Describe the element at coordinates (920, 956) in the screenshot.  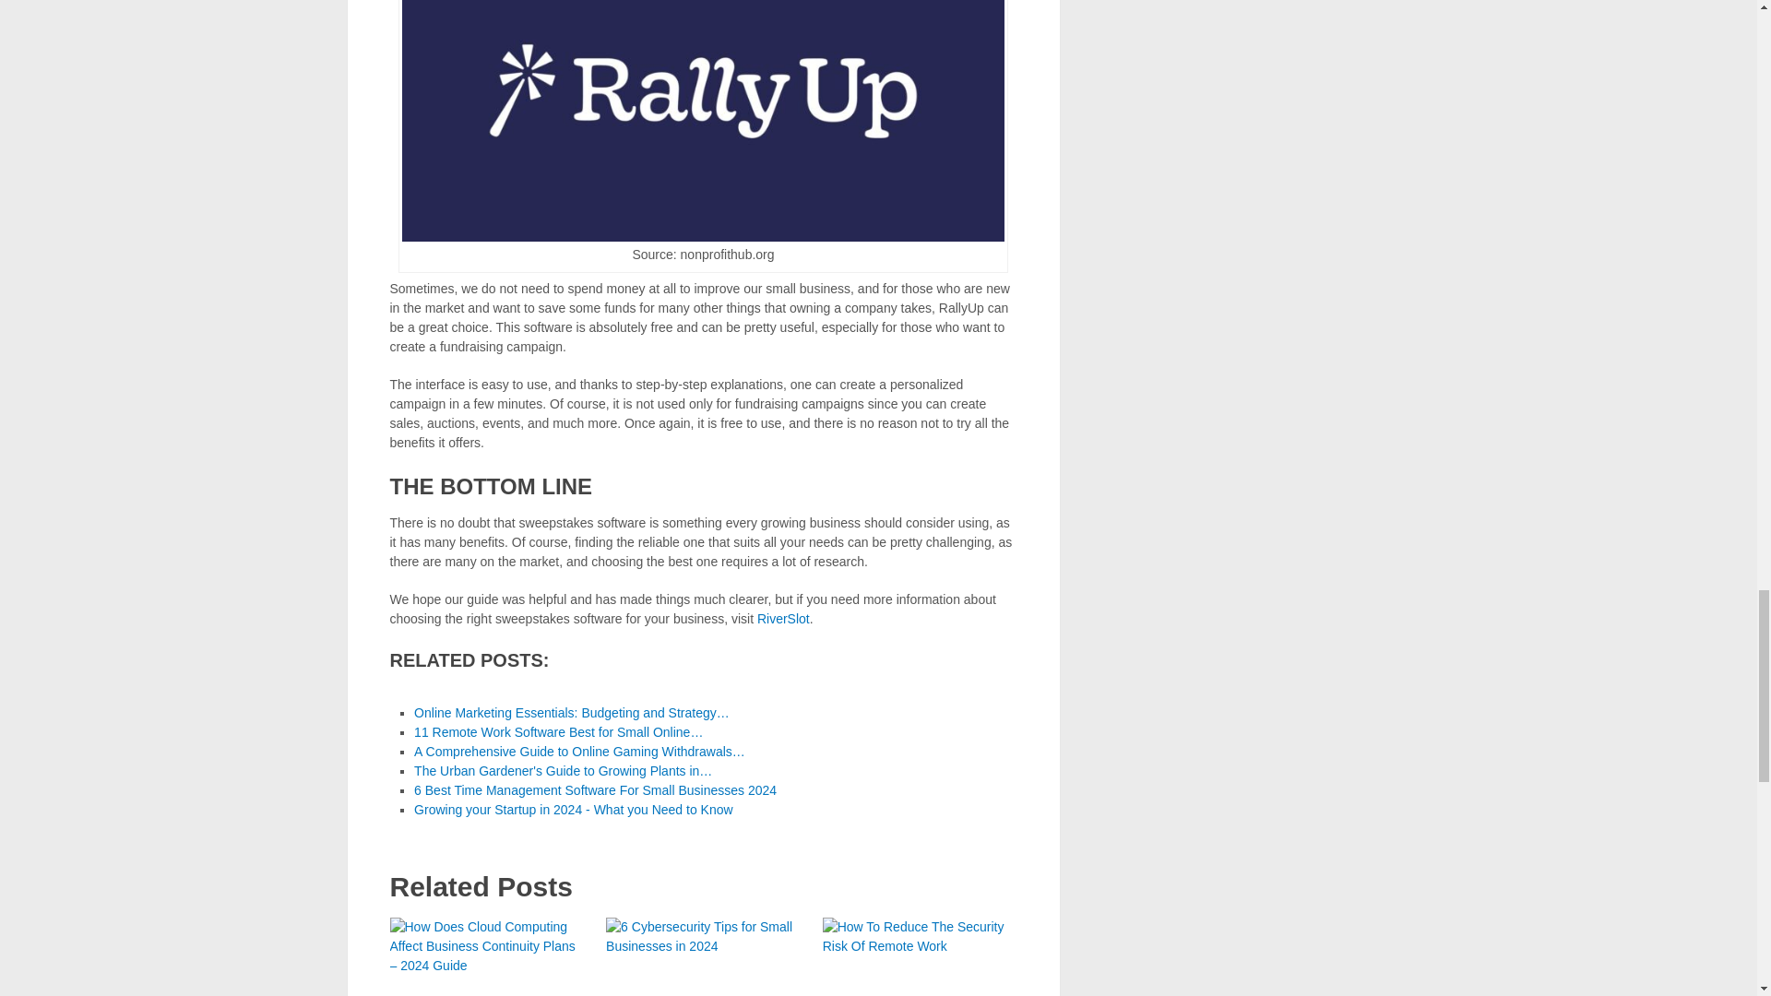
I see `How To Reduce The Security Risk Of Remote Work` at that location.